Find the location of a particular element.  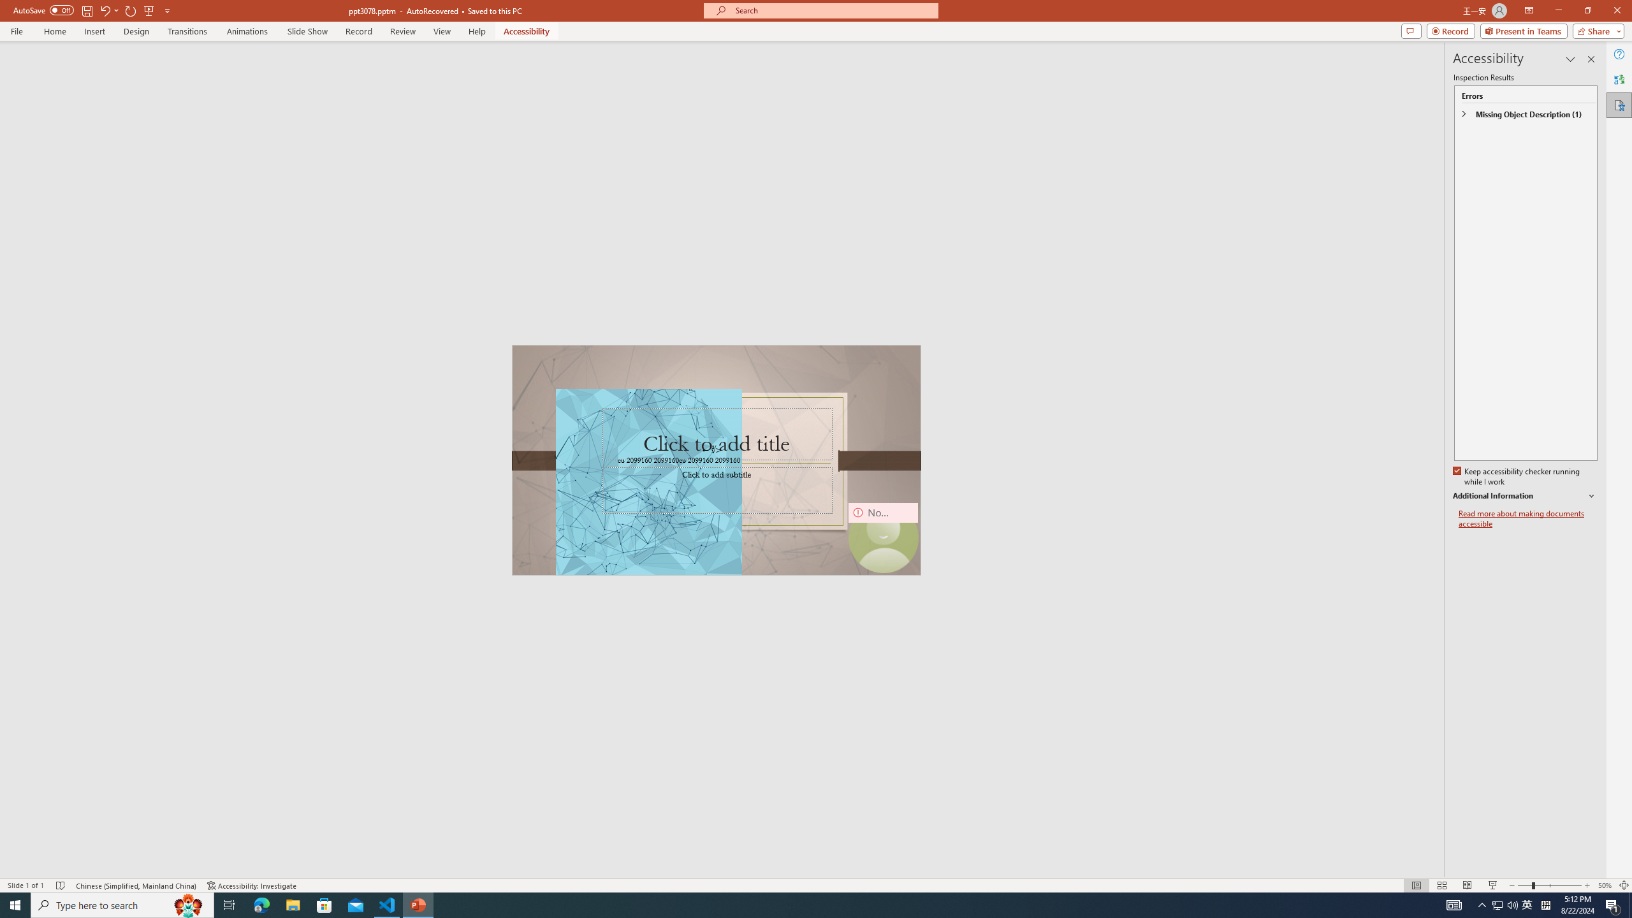

Design is located at coordinates (136, 31).